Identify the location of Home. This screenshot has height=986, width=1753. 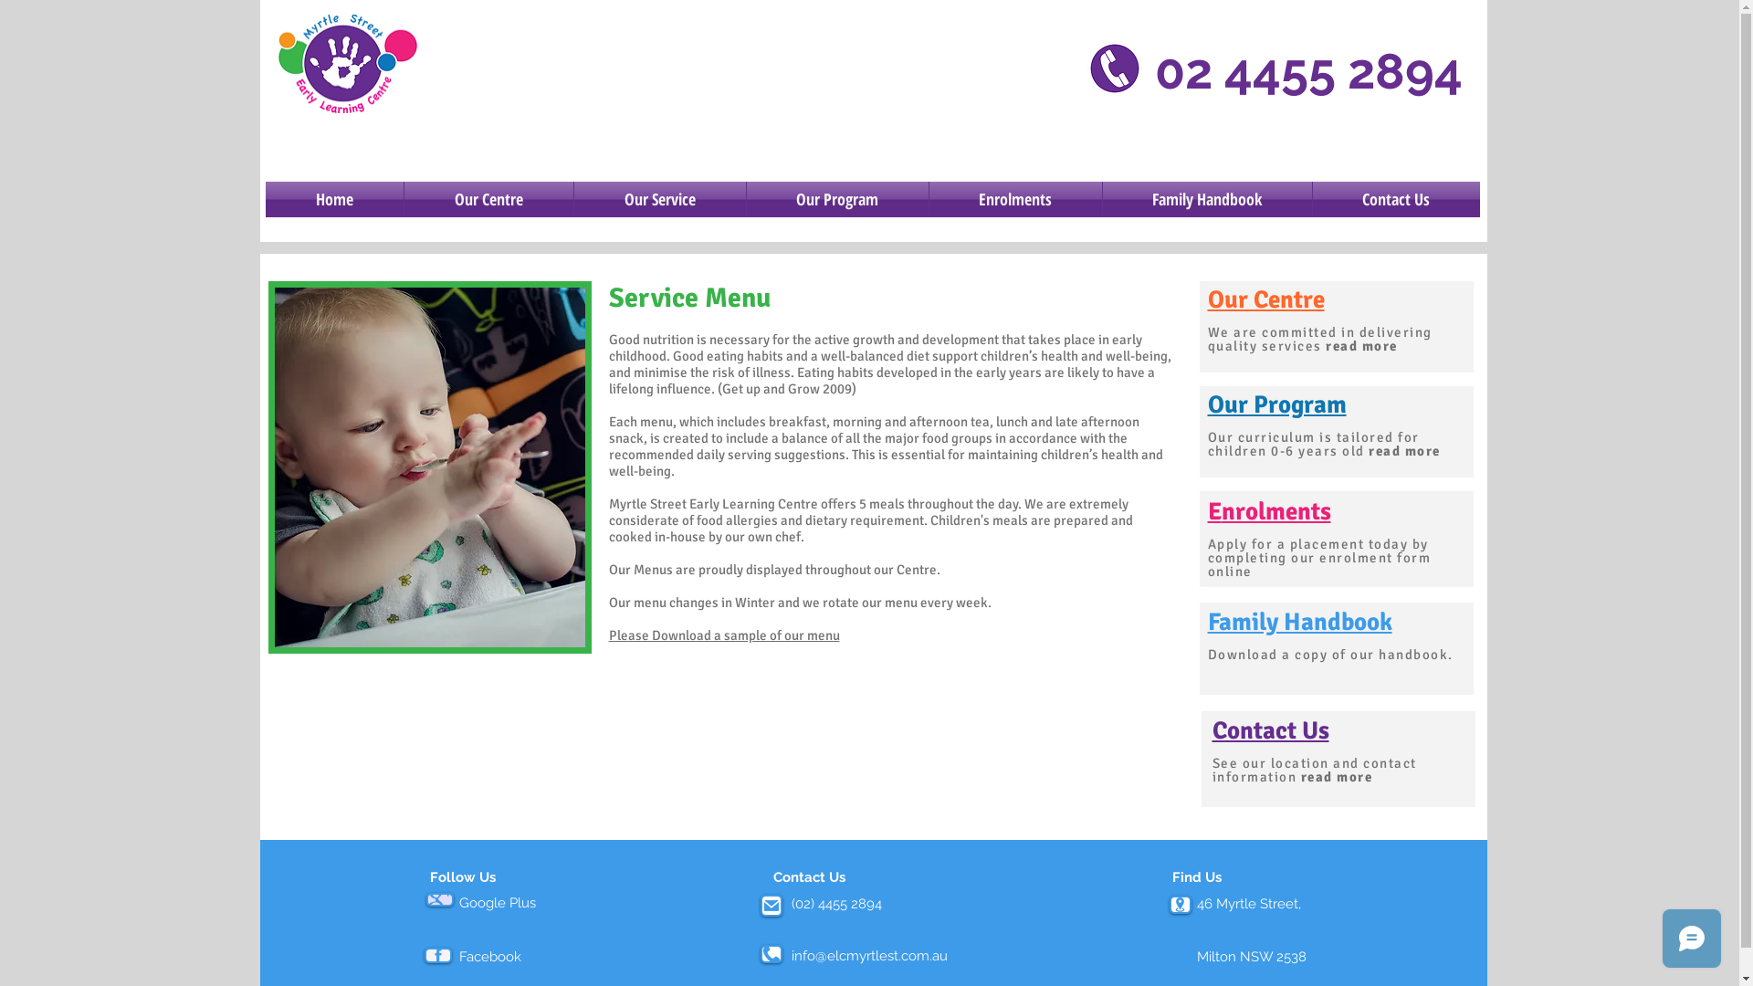
(334, 199).